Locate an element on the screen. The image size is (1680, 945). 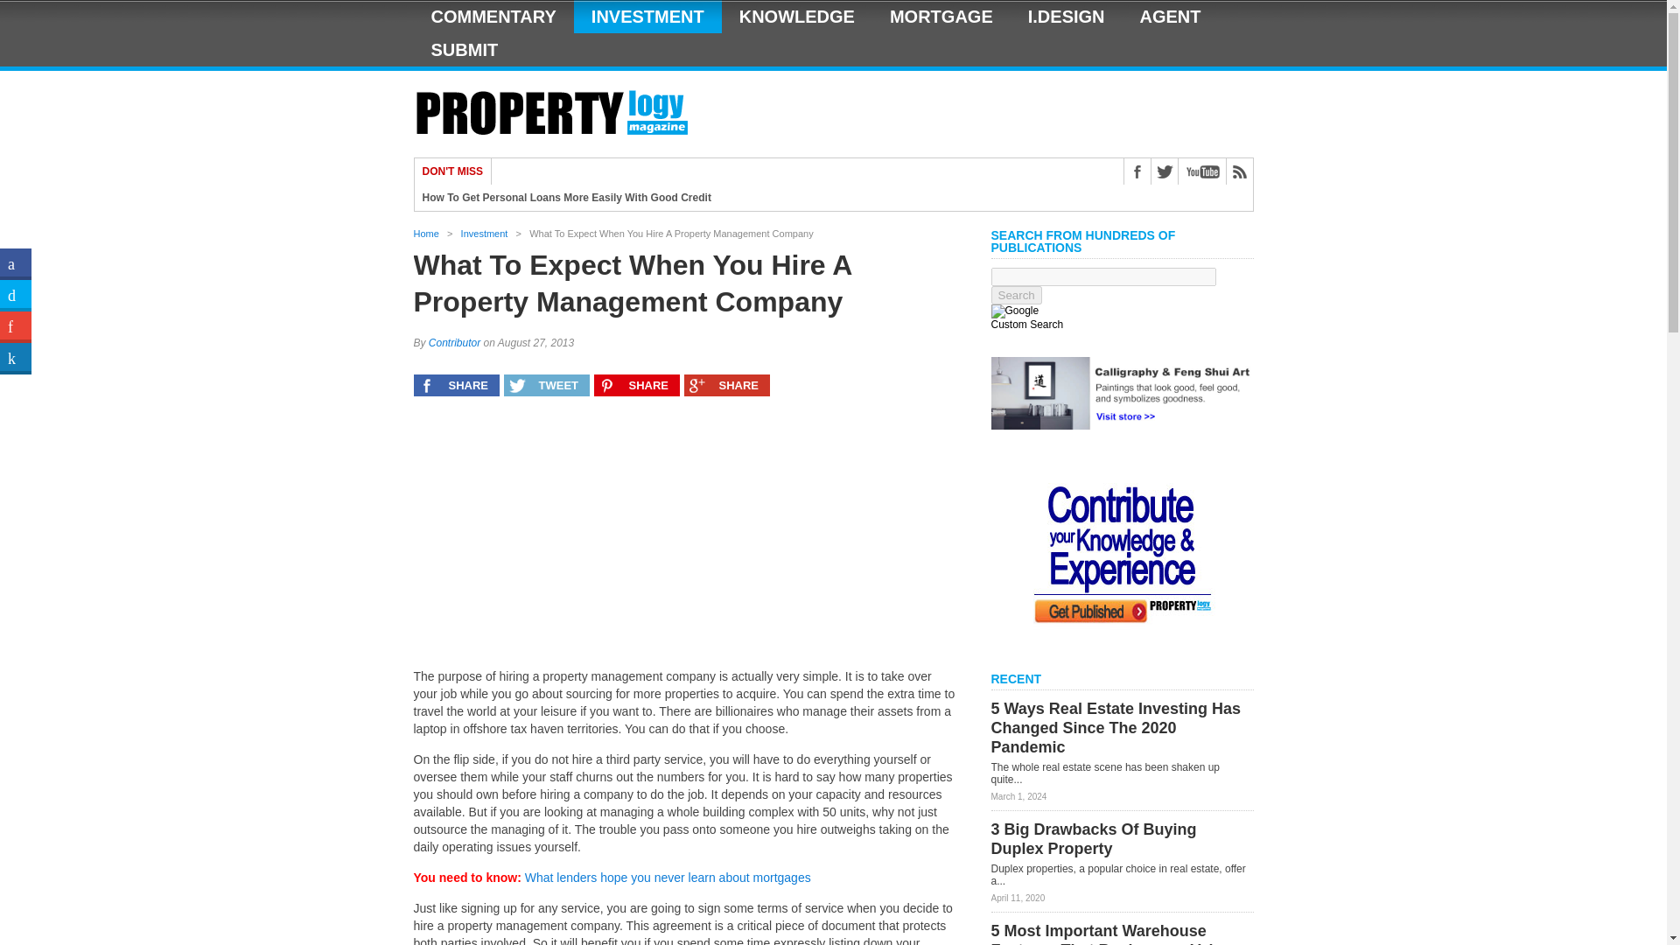
Posts by Contributor is located at coordinates (454, 342).